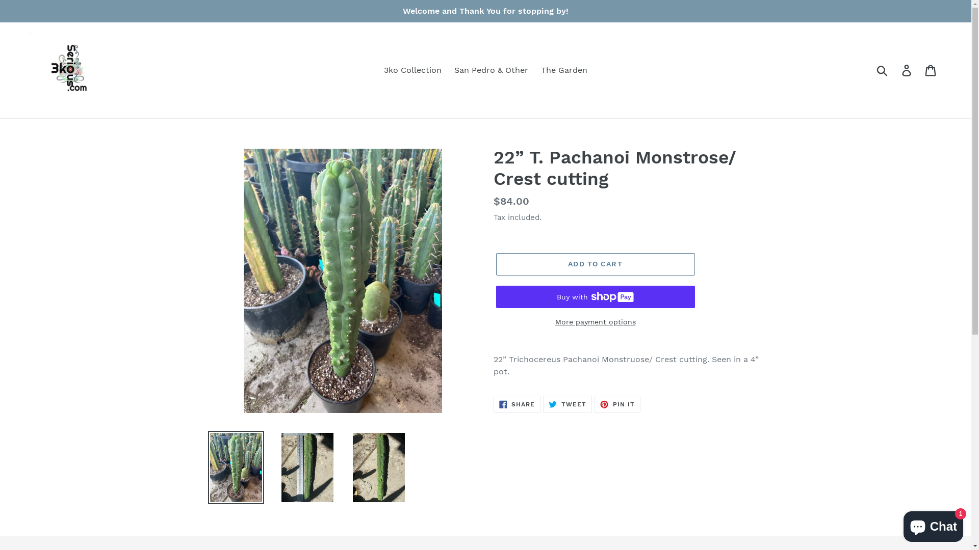 The image size is (979, 550). I want to click on Cart, so click(931, 70).